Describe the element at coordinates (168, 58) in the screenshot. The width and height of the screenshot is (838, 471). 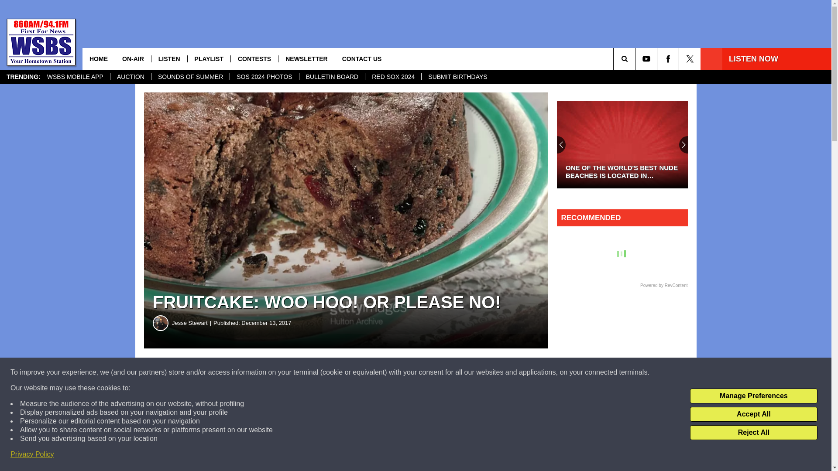
I see `LISTEN` at that location.